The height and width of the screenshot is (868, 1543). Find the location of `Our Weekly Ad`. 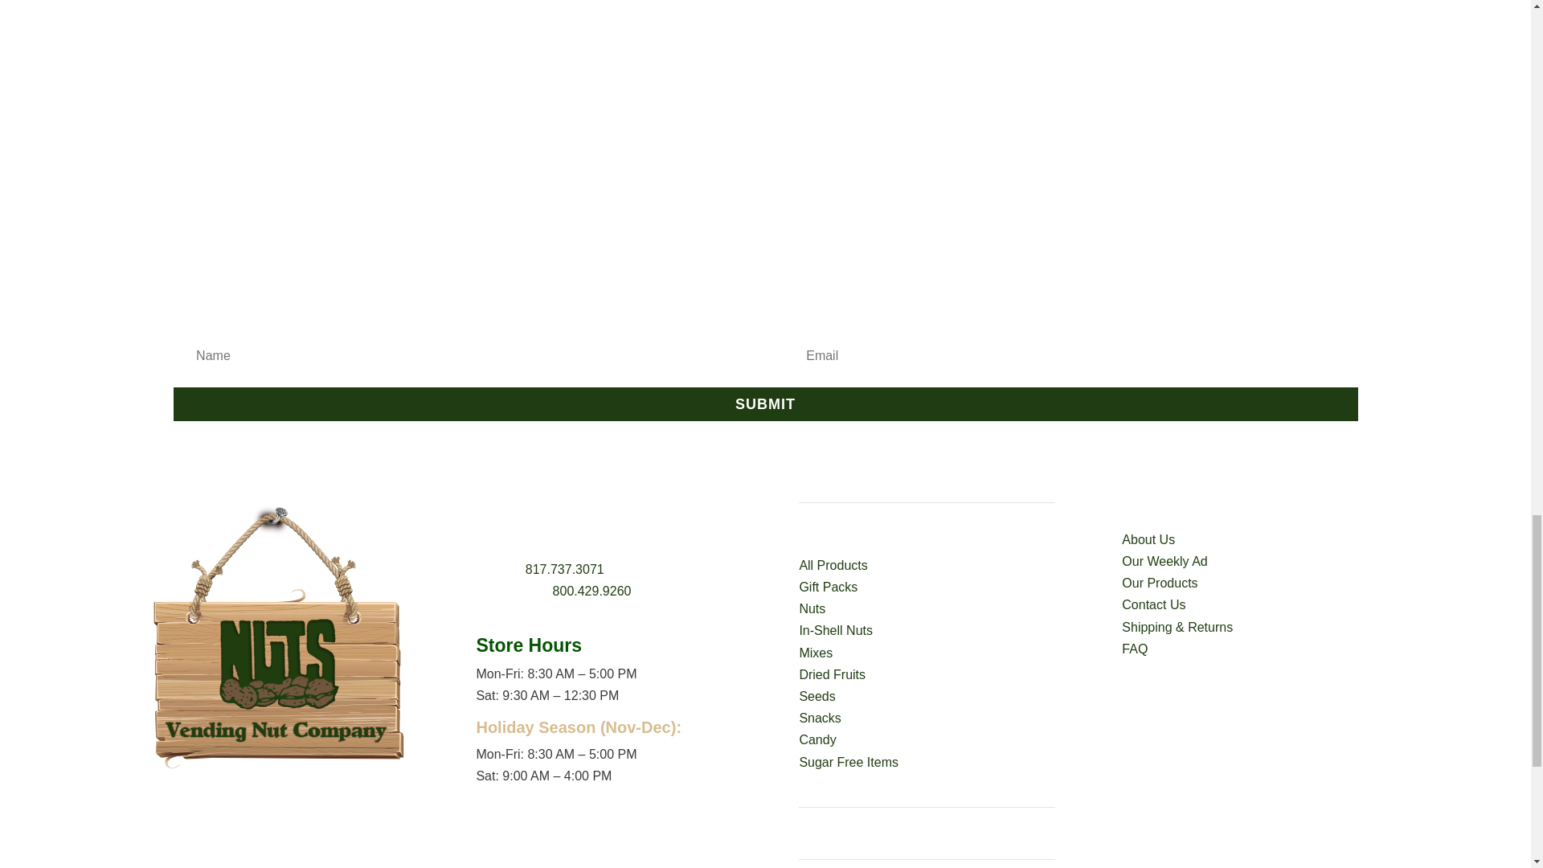

Our Weekly Ad is located at coordinates (1164, 561).